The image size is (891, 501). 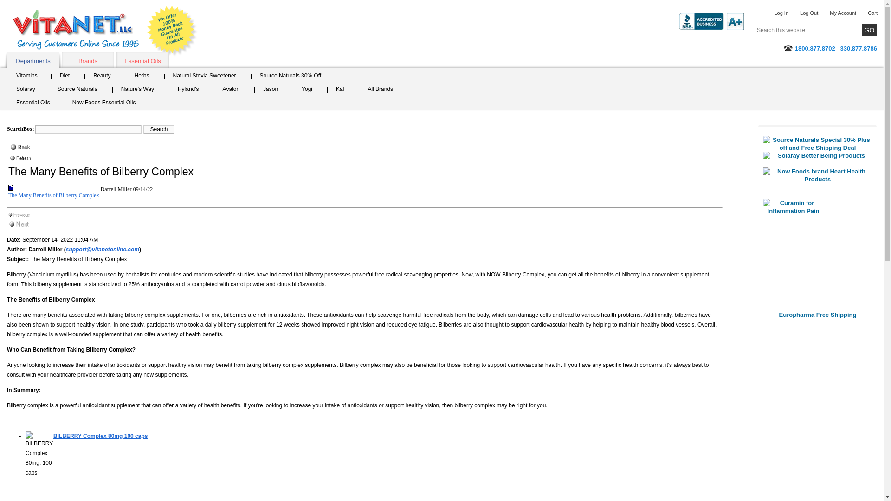 What do you see at coordinates (107, 103) in the screenshot?
I see `Now Foods Essential Oils` at bounding box center [107, 103].